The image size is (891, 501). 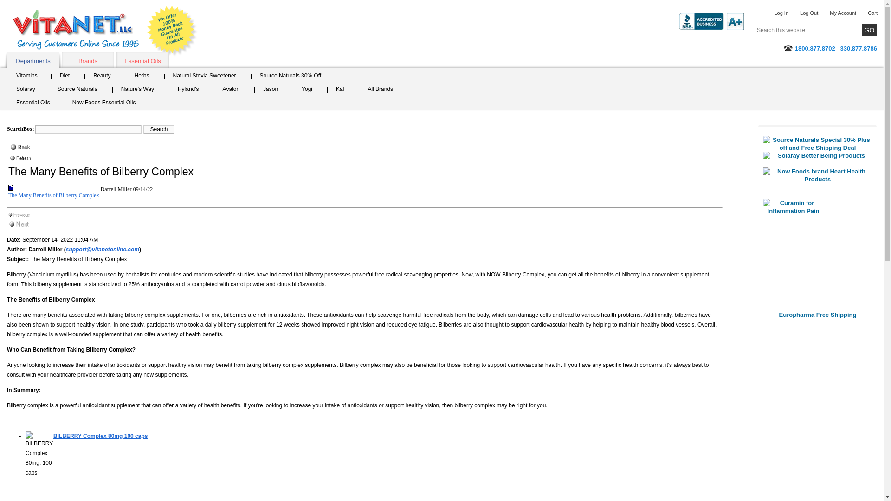 What do you see at coordinates (107, 103) in the screenshot?
I see `Now Foods Essential Oils` at bounding box center [107, 103].